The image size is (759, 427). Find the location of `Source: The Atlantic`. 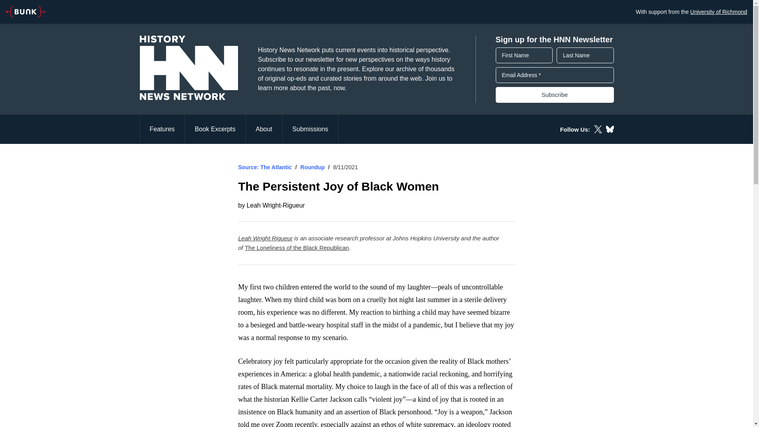

Source: The Atlantic is located at coordinates (265, 167).